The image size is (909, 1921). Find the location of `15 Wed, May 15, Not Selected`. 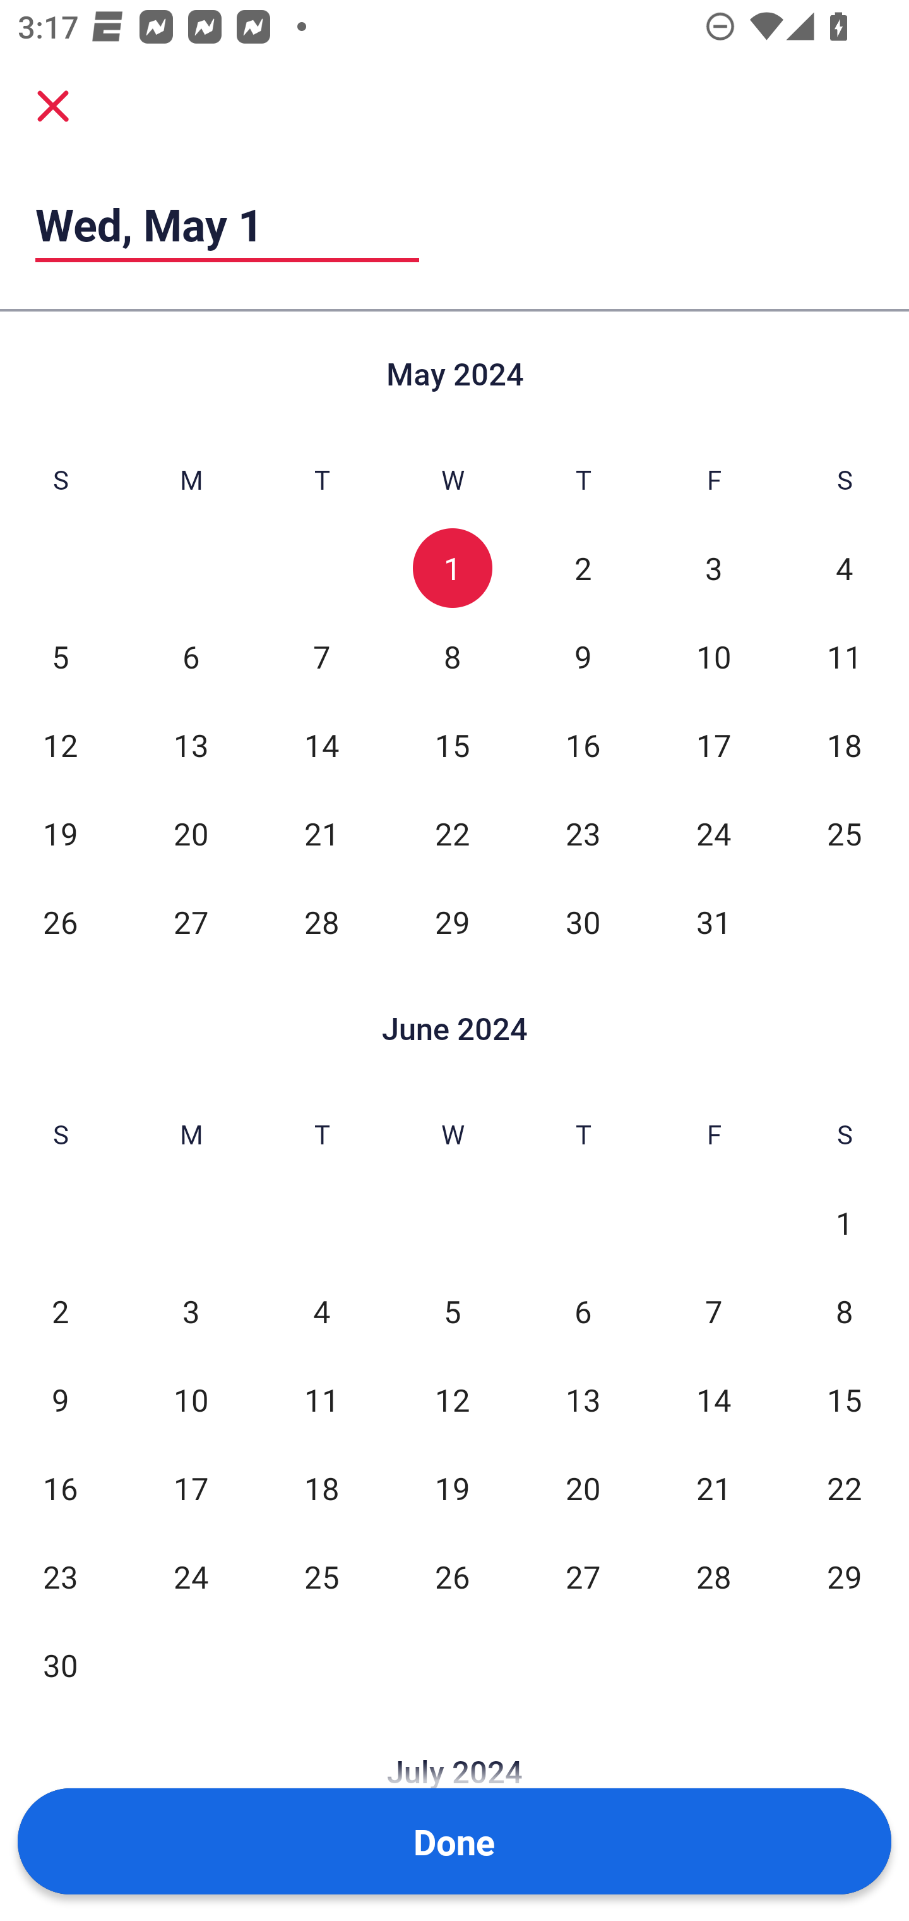

15 Wed, May 15, Not Selected is located at coordinates (452, 745).